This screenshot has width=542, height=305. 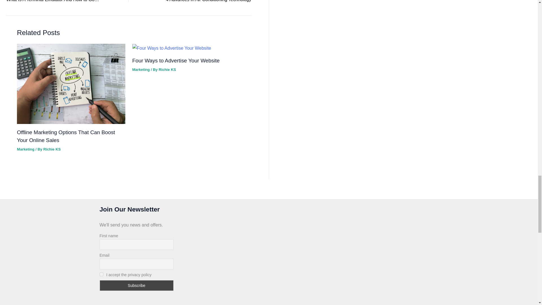 What do you see at coordinates (52, 149) in the screenshot?
I see `View all posts by Richie KS` at bounding box center [52, 149].